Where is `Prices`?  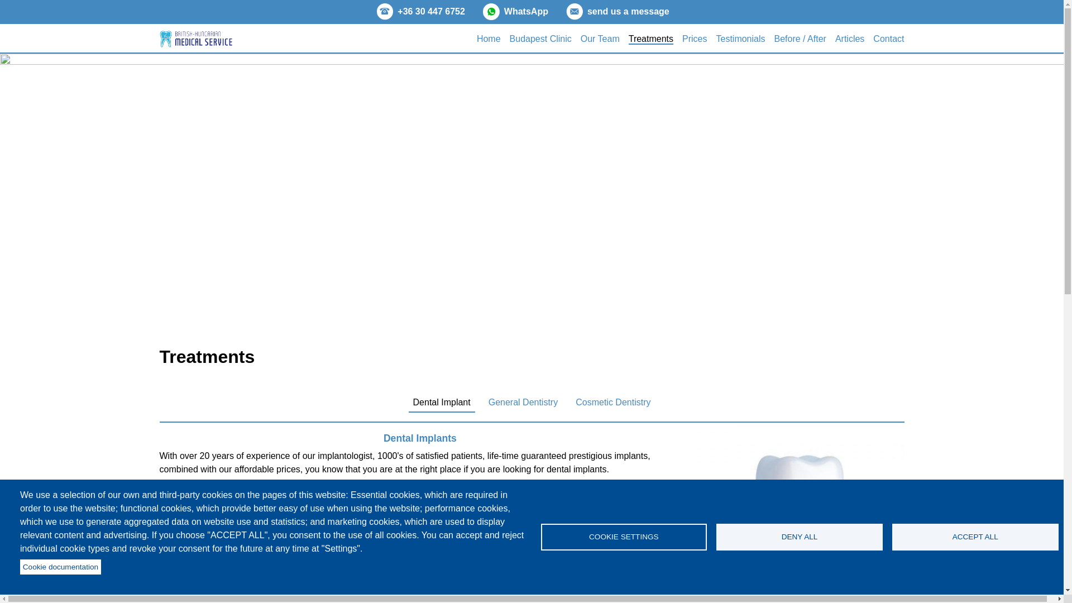 Prices is located at coordinates (694, 38).